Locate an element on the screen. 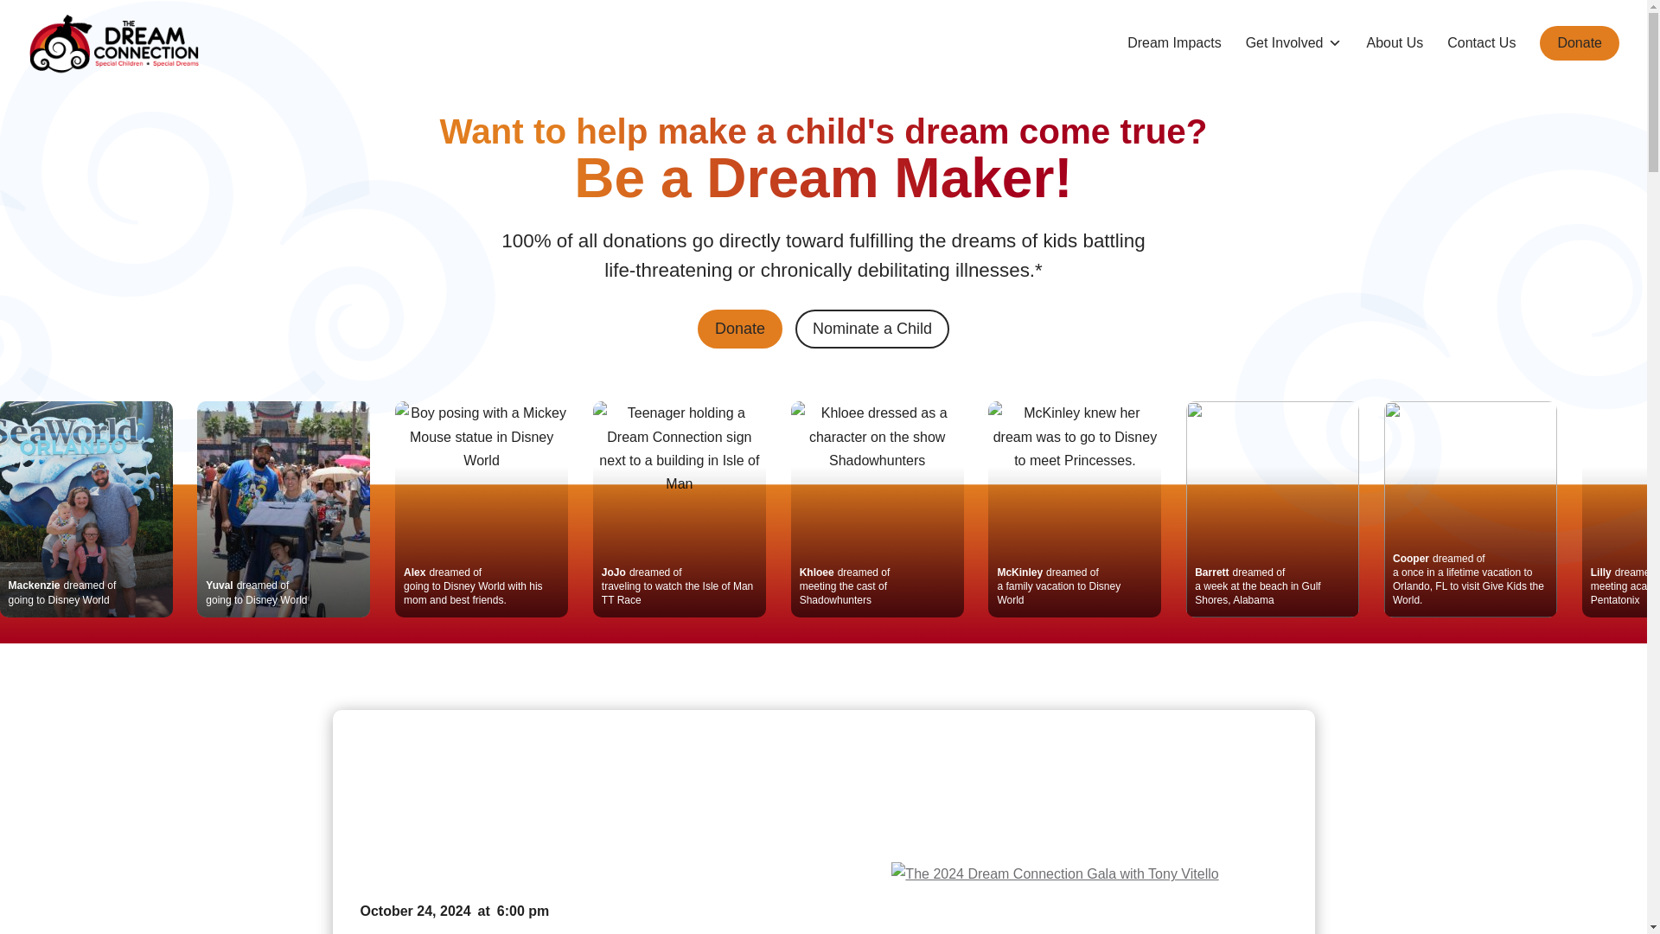  Get Involved is located at coordinates (1294, 43).